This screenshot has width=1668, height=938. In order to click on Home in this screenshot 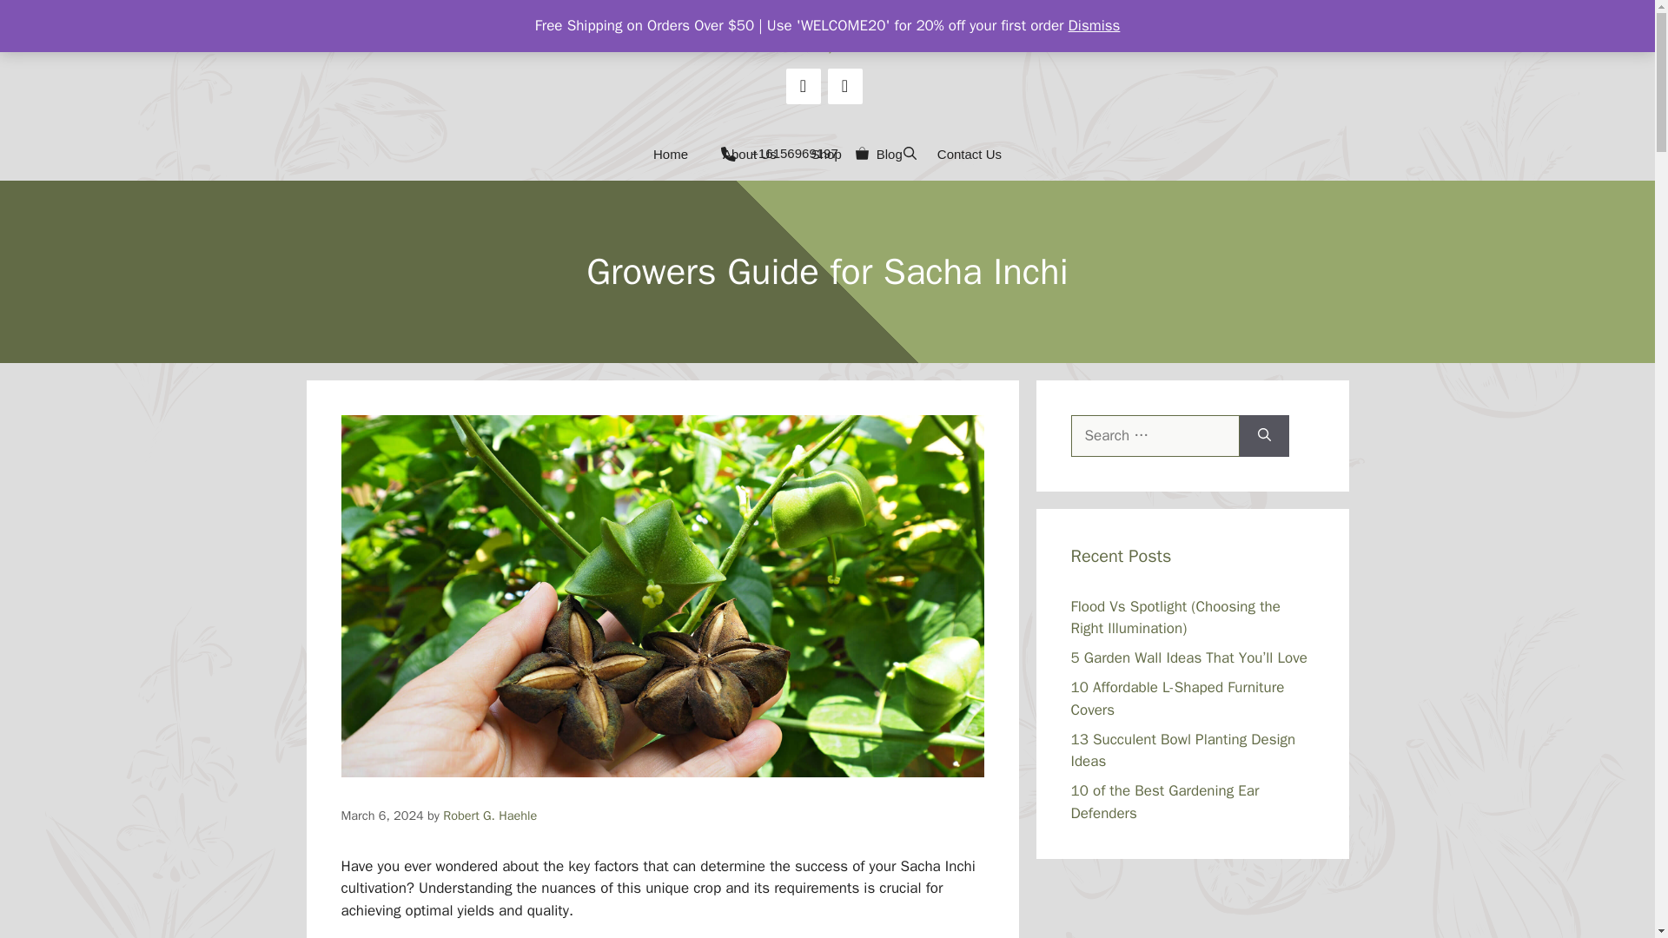, I will do `click(671, 155)`.